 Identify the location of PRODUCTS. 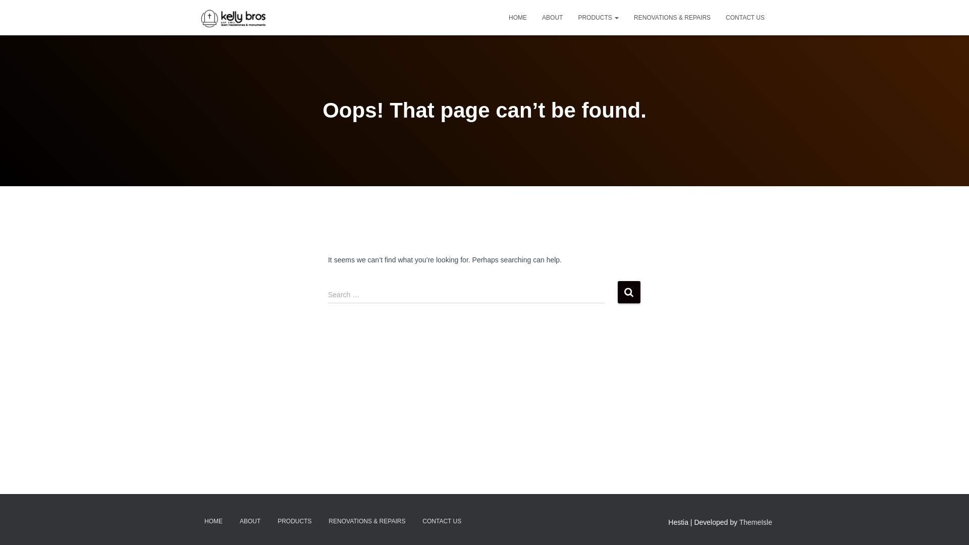
(295, 522).